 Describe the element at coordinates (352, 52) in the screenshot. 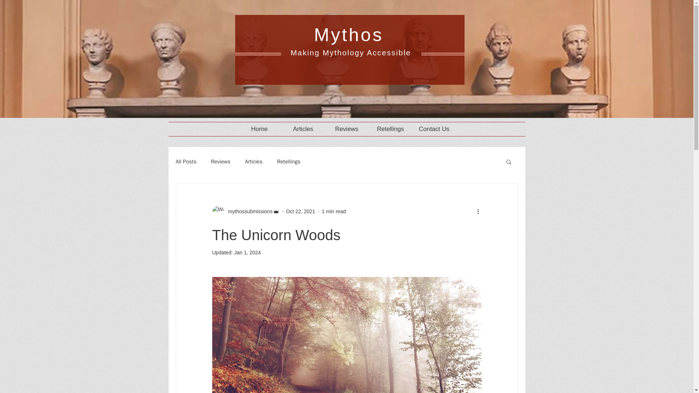

I see `Making Mythology Accessible ` at that location.